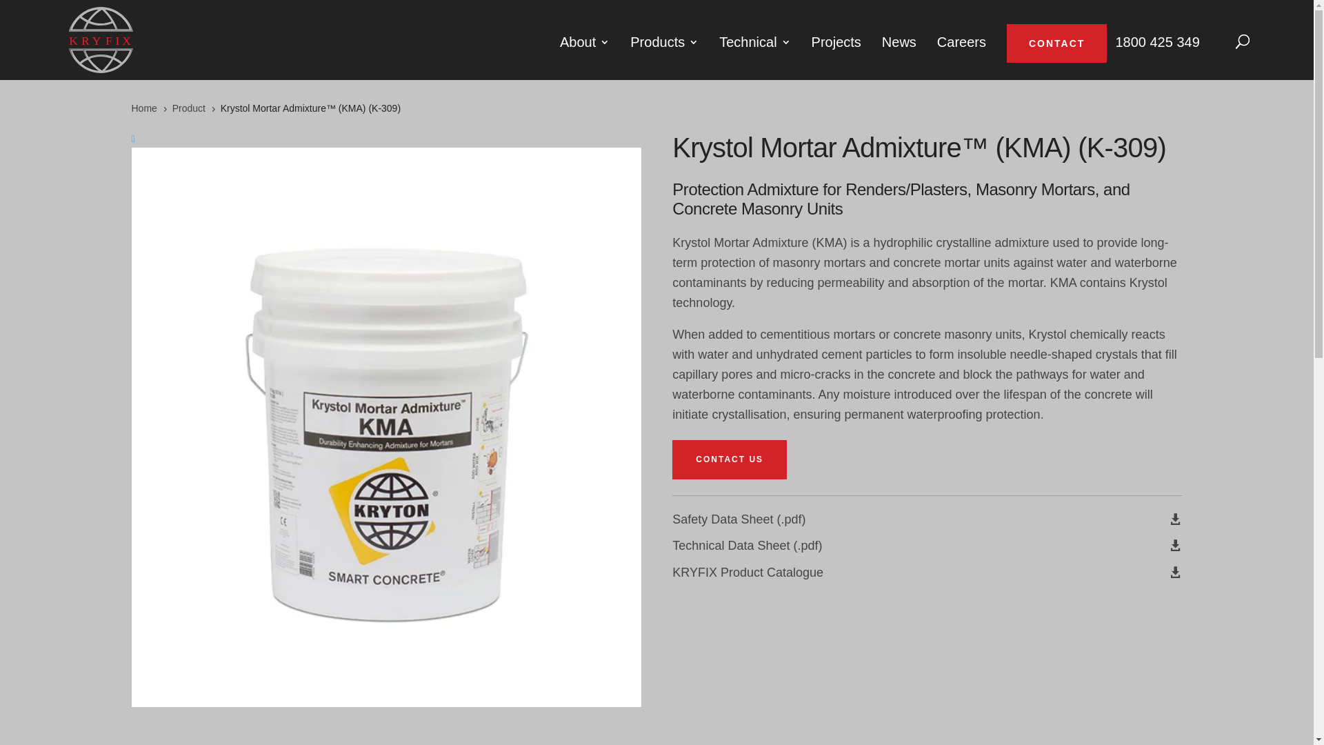 This screenshot has width=1324, height=745. Describe the element at coordinates (899, 54) in the screenshot. I see `News` at that location.